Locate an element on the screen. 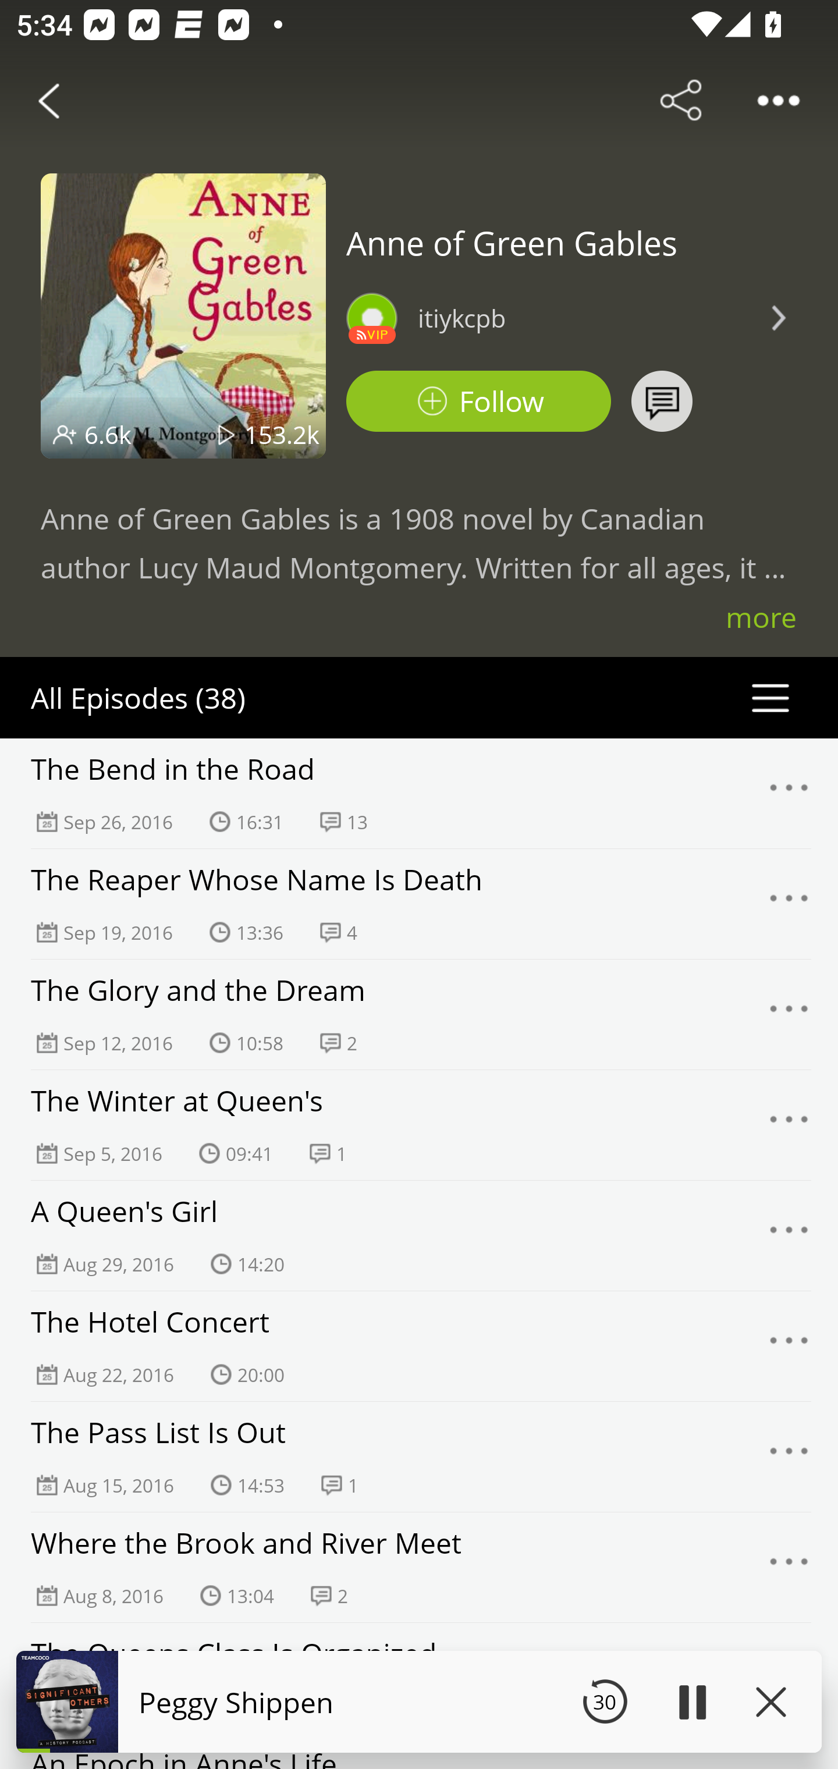 The width and height of the screenshot is (838, 1769). The Glory and the Dream Sep 12, 2016 10:58 2 Menu is located at coordinates (419, 1014).